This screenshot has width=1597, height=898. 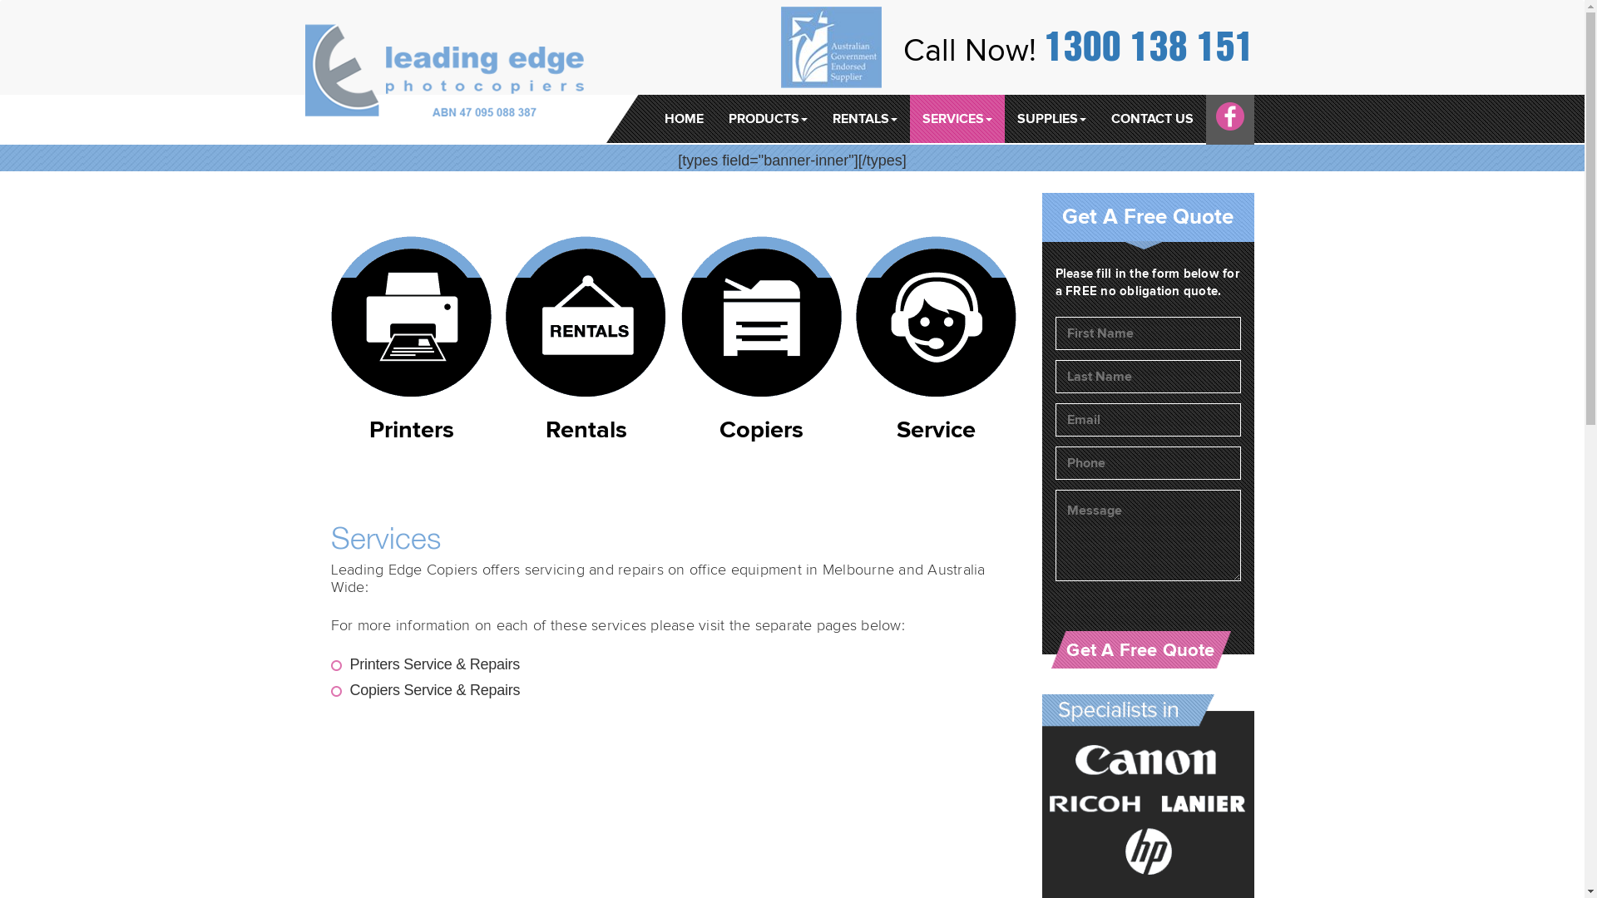 What do you see at coordinates (1150, 47) in the screenshot?
I see `1300 138 151` at bounding box center [1150, 47].